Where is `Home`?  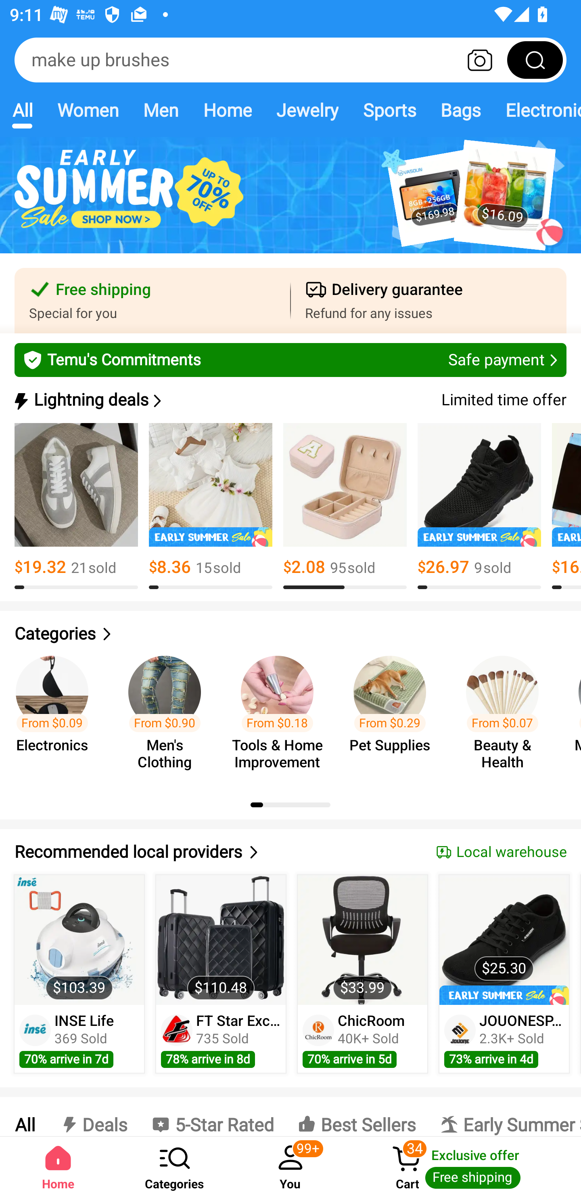 Home is located at coordinates (58, 1166).